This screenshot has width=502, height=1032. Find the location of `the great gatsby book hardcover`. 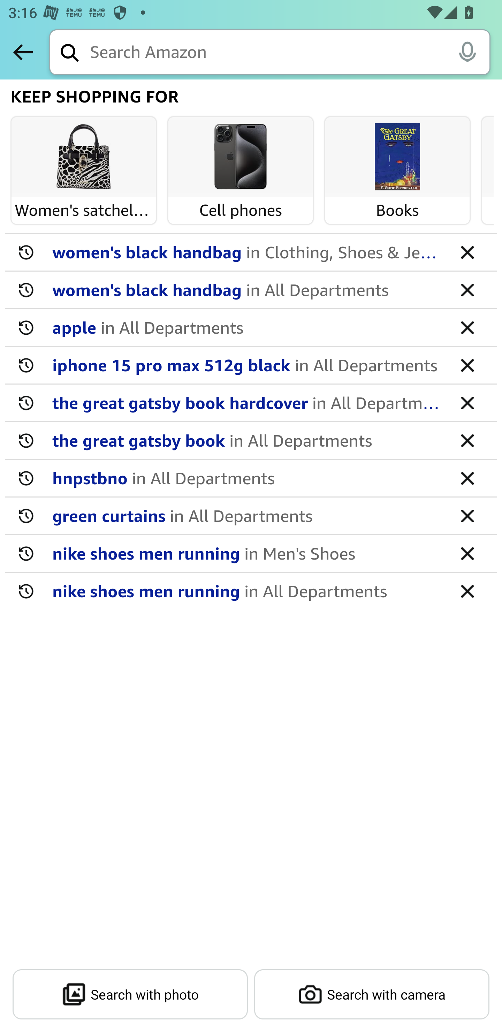

the great gatsby book hardcover is located at coordinates (246, 402).